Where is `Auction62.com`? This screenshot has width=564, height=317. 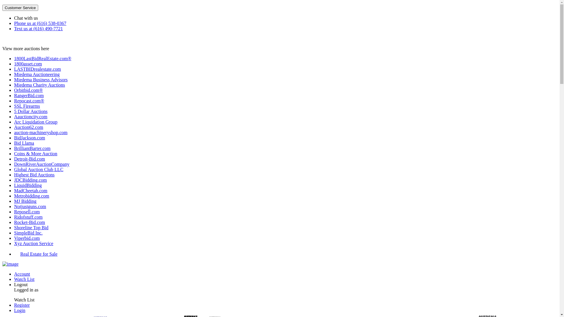
Auction62.com is located at coordinates (29, 127).